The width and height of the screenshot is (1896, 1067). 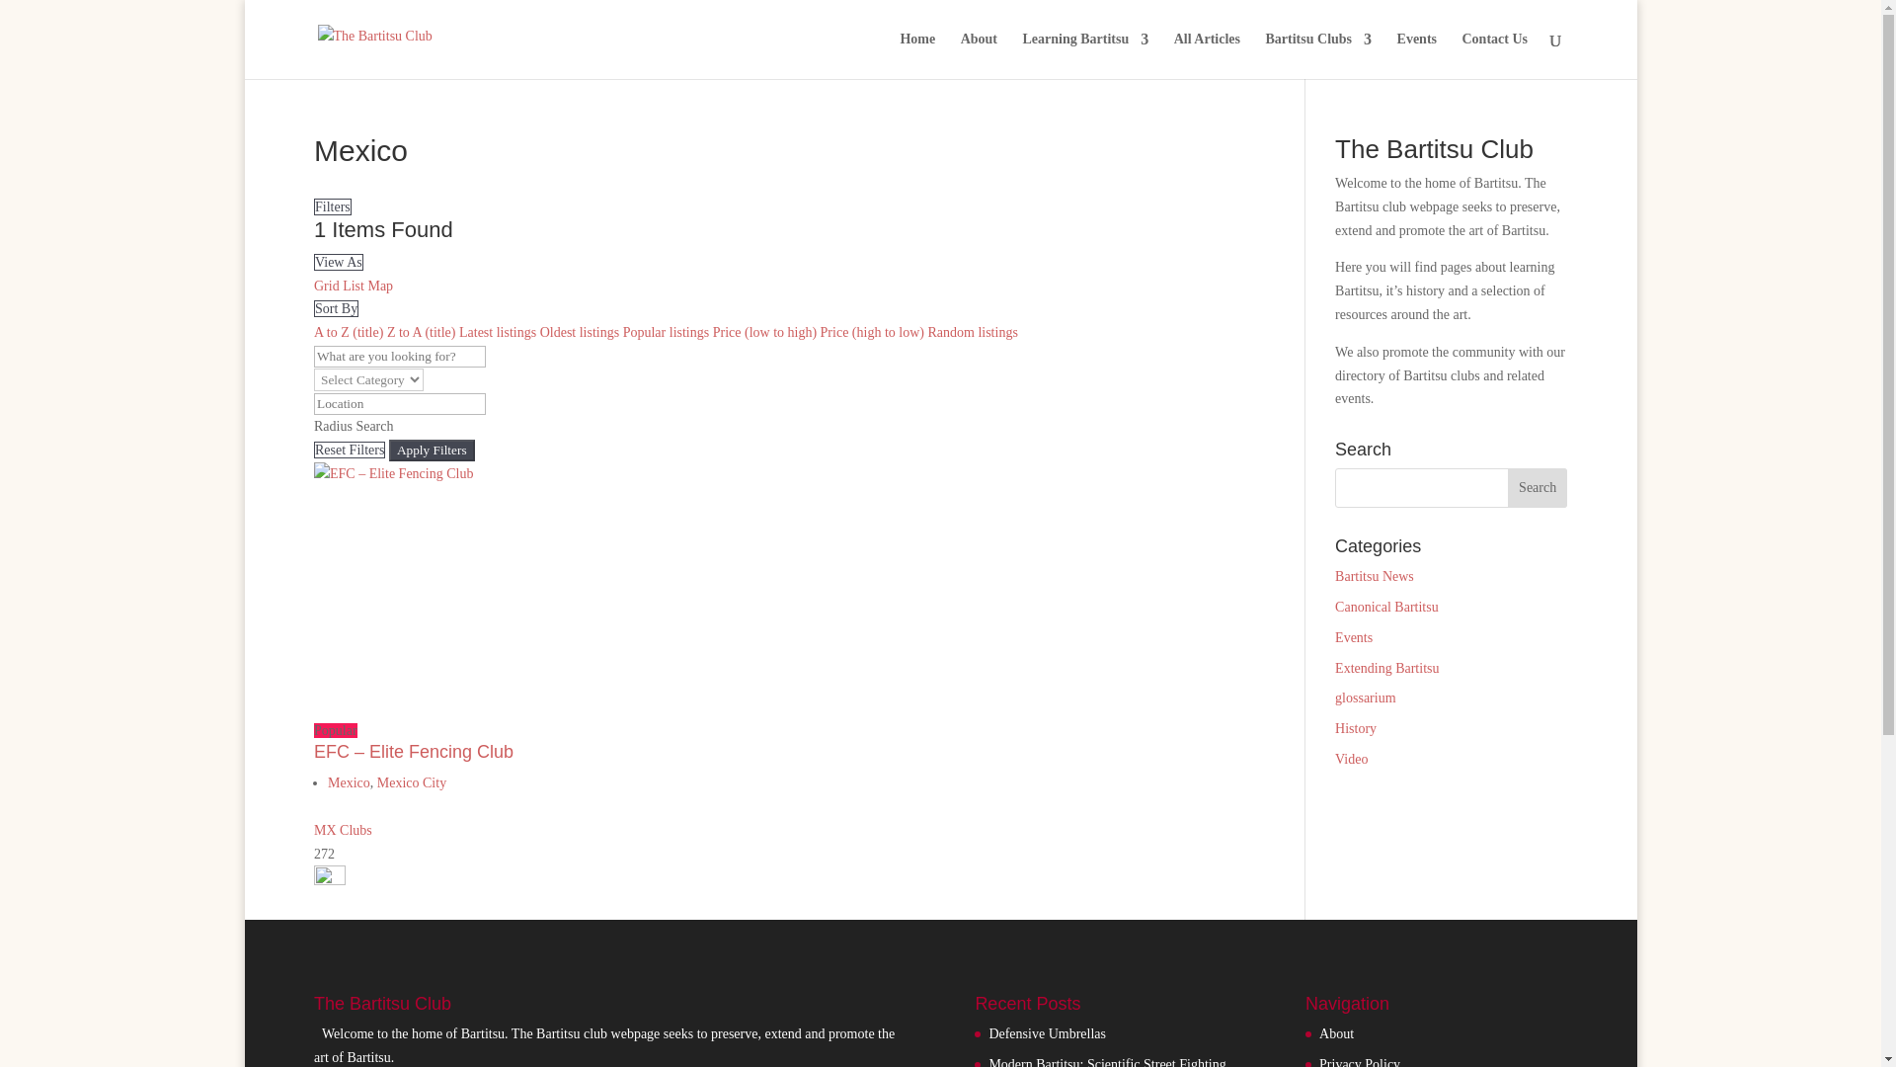 What do you see at coordinates (580, 332) in the screenshot?
I see `Oldest listings` at bounding box center [580, 332].